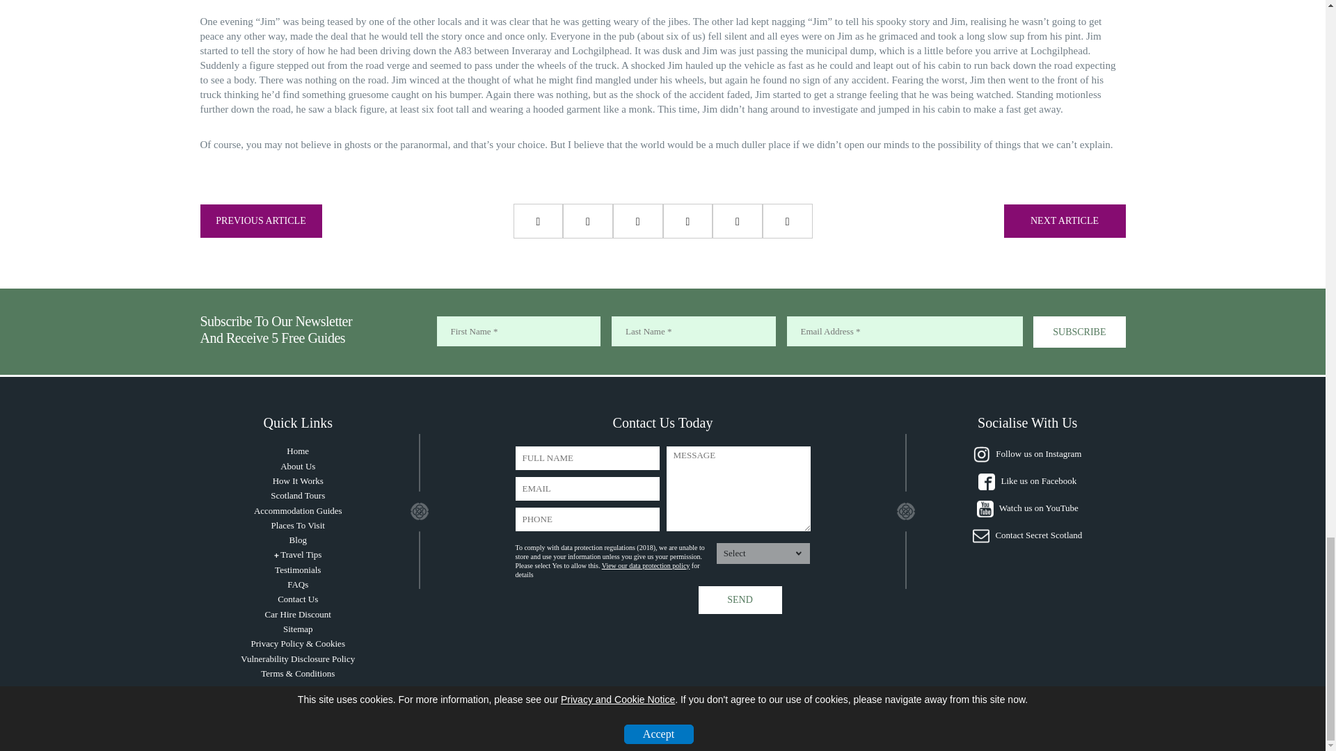 The height and width of the screenshot is (751, 1336). I want to click on Send, so click(740, 600).